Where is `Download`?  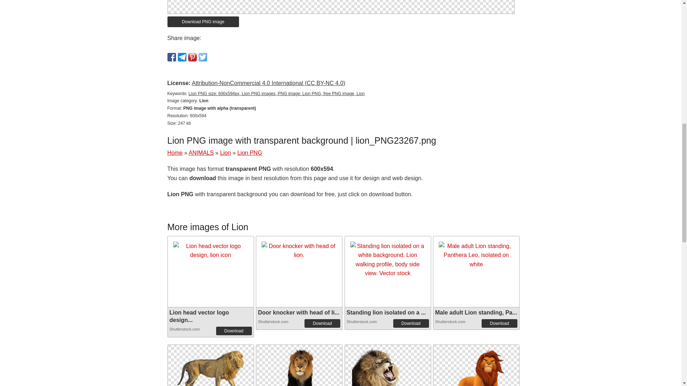 Download is located at coordinates (234, 331).